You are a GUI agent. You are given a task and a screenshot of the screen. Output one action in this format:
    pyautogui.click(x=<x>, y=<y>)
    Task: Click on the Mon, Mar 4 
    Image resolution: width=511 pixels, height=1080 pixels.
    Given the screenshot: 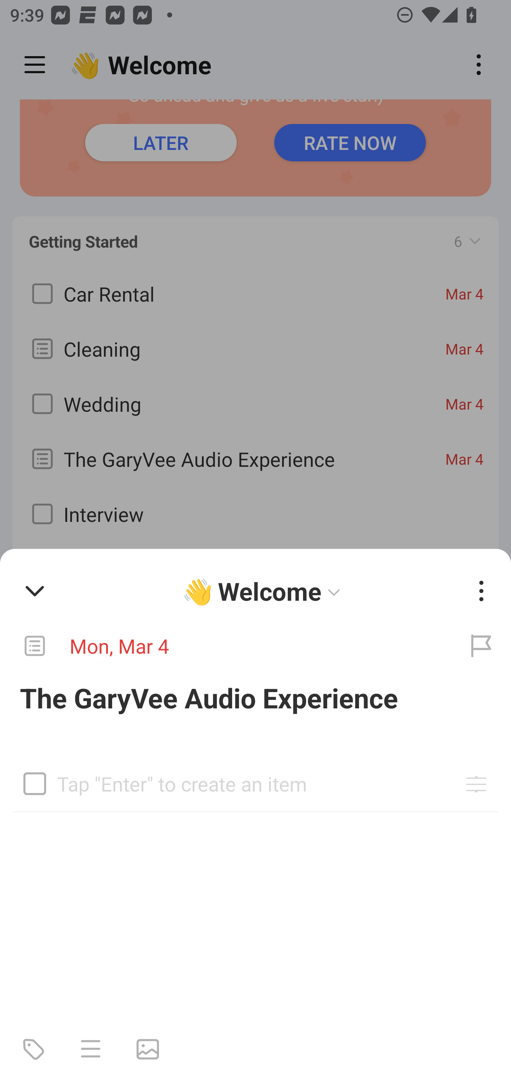 What is the action you would take?
    pyautogui.click(x=226, y=646)
    